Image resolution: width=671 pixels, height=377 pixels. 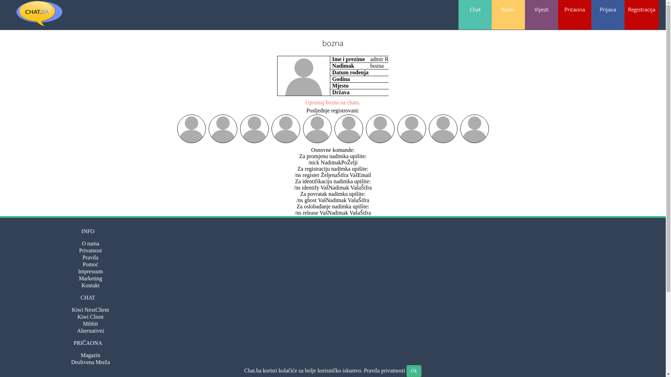 What do you see at coordinates (91, 310) in the screenshot?
I see `Kiwi NextClient` at bounding box center [91, 310].